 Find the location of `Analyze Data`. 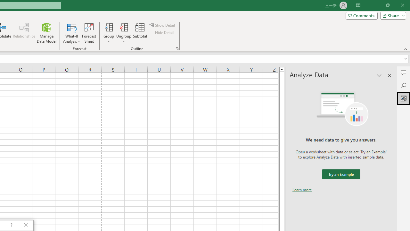

Analyze Data is located at coordinates (404, 98).